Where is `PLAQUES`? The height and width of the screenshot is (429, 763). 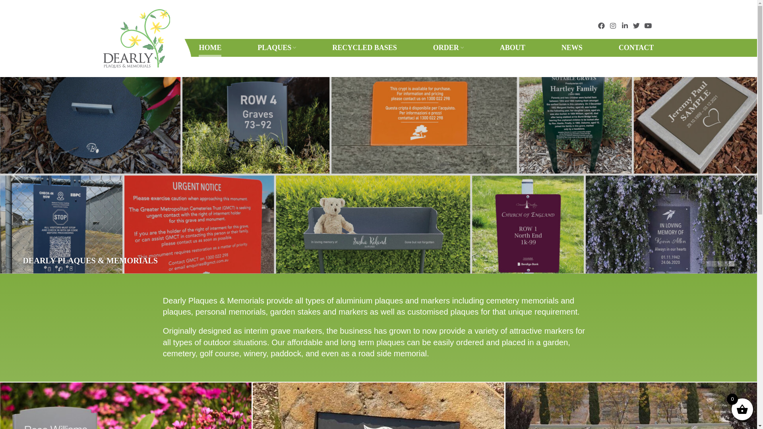
PLAQUES is located at coordinates (277, 48).